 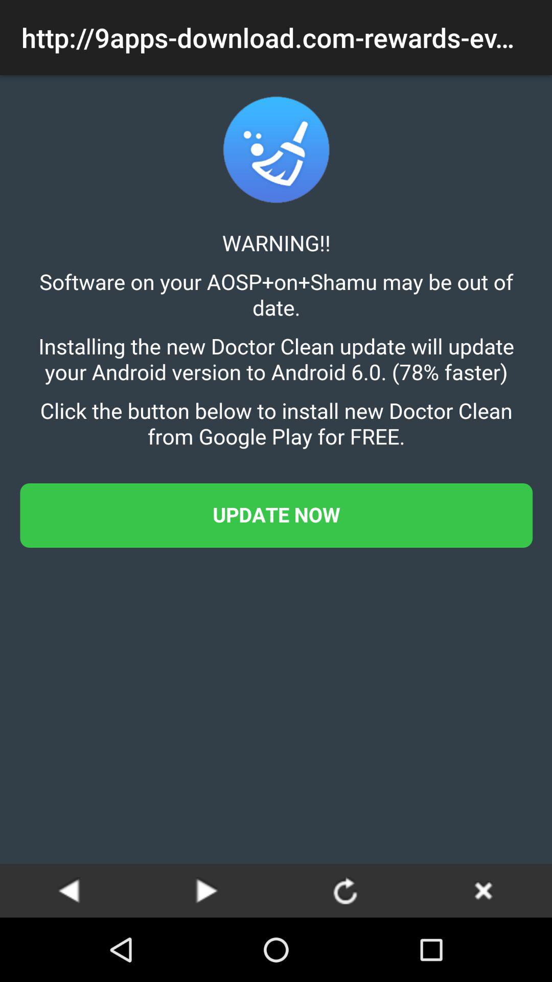 I want to click on go to previous page, so click(x=69, y=890).